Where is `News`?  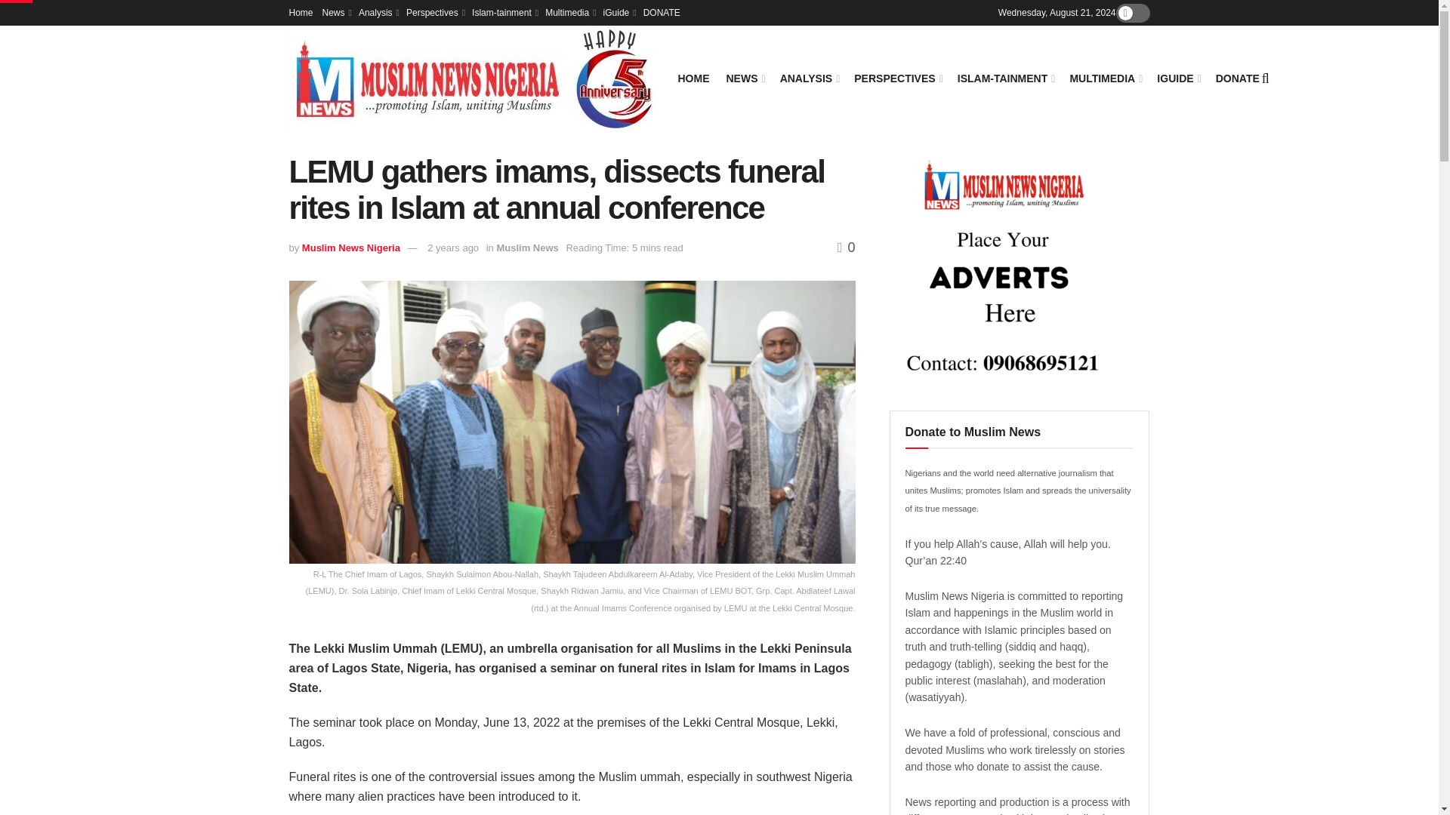
News is located at coordinates (335, 12).